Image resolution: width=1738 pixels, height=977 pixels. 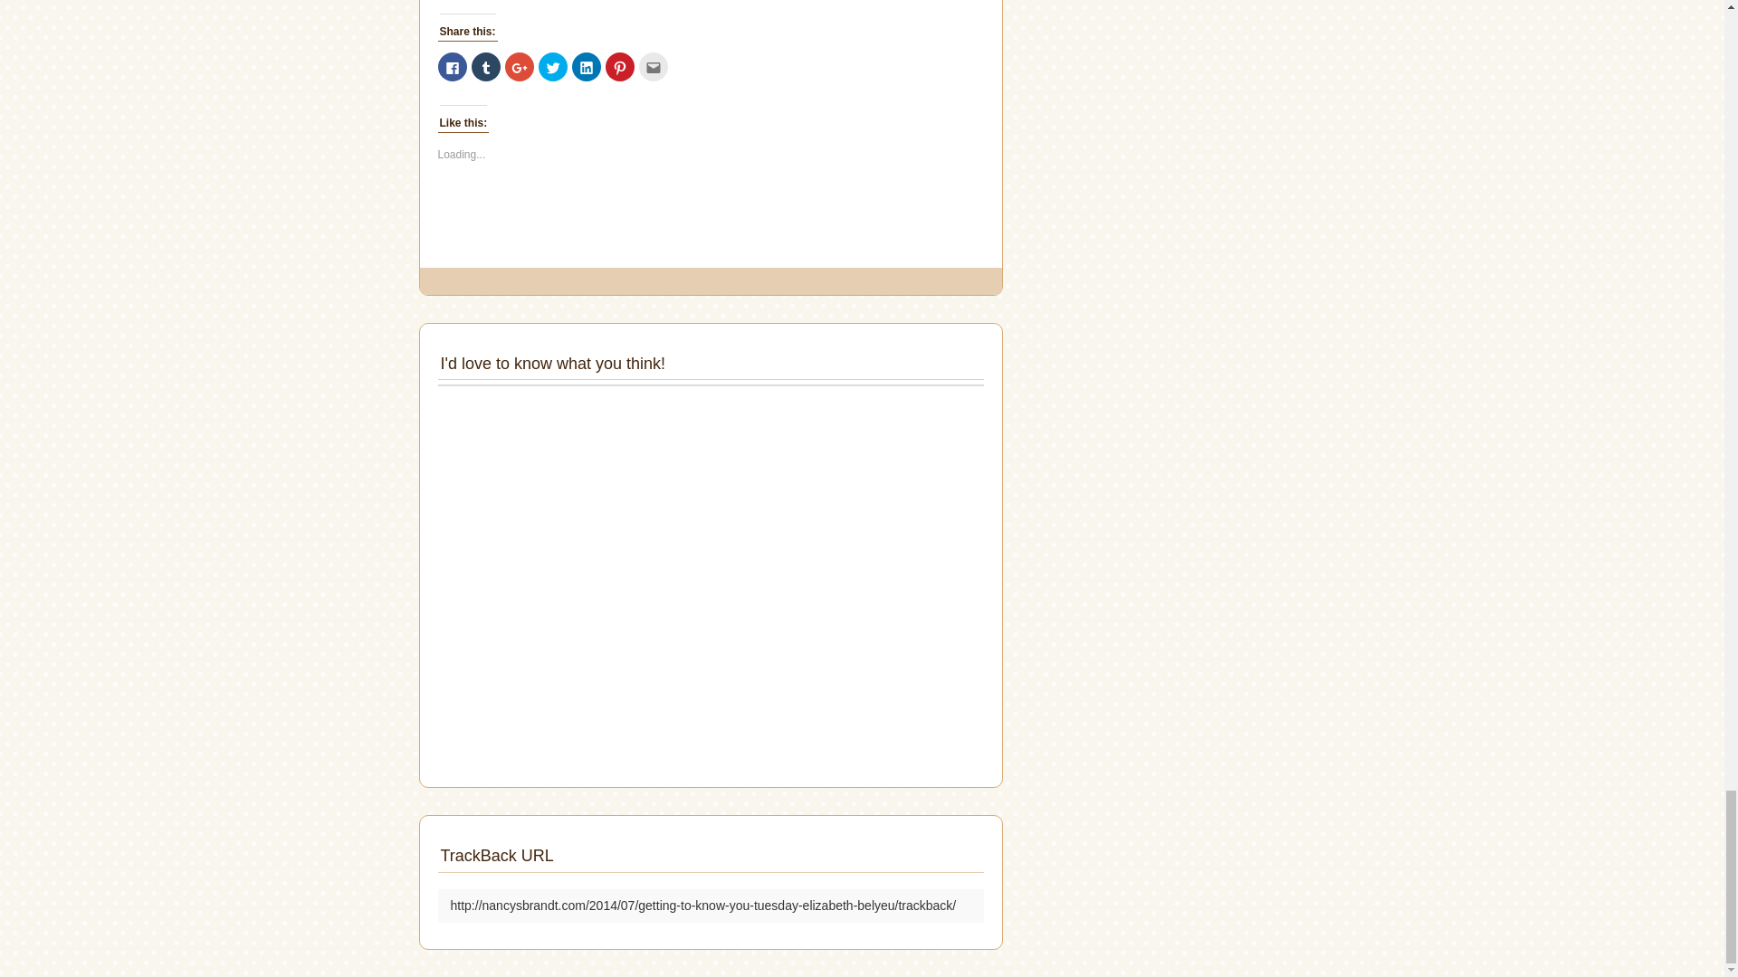 What do you see at coordinates (587, 67) in the screenshot?
I see `Click to share on LinkedIn` at bounding box center [587, 67].